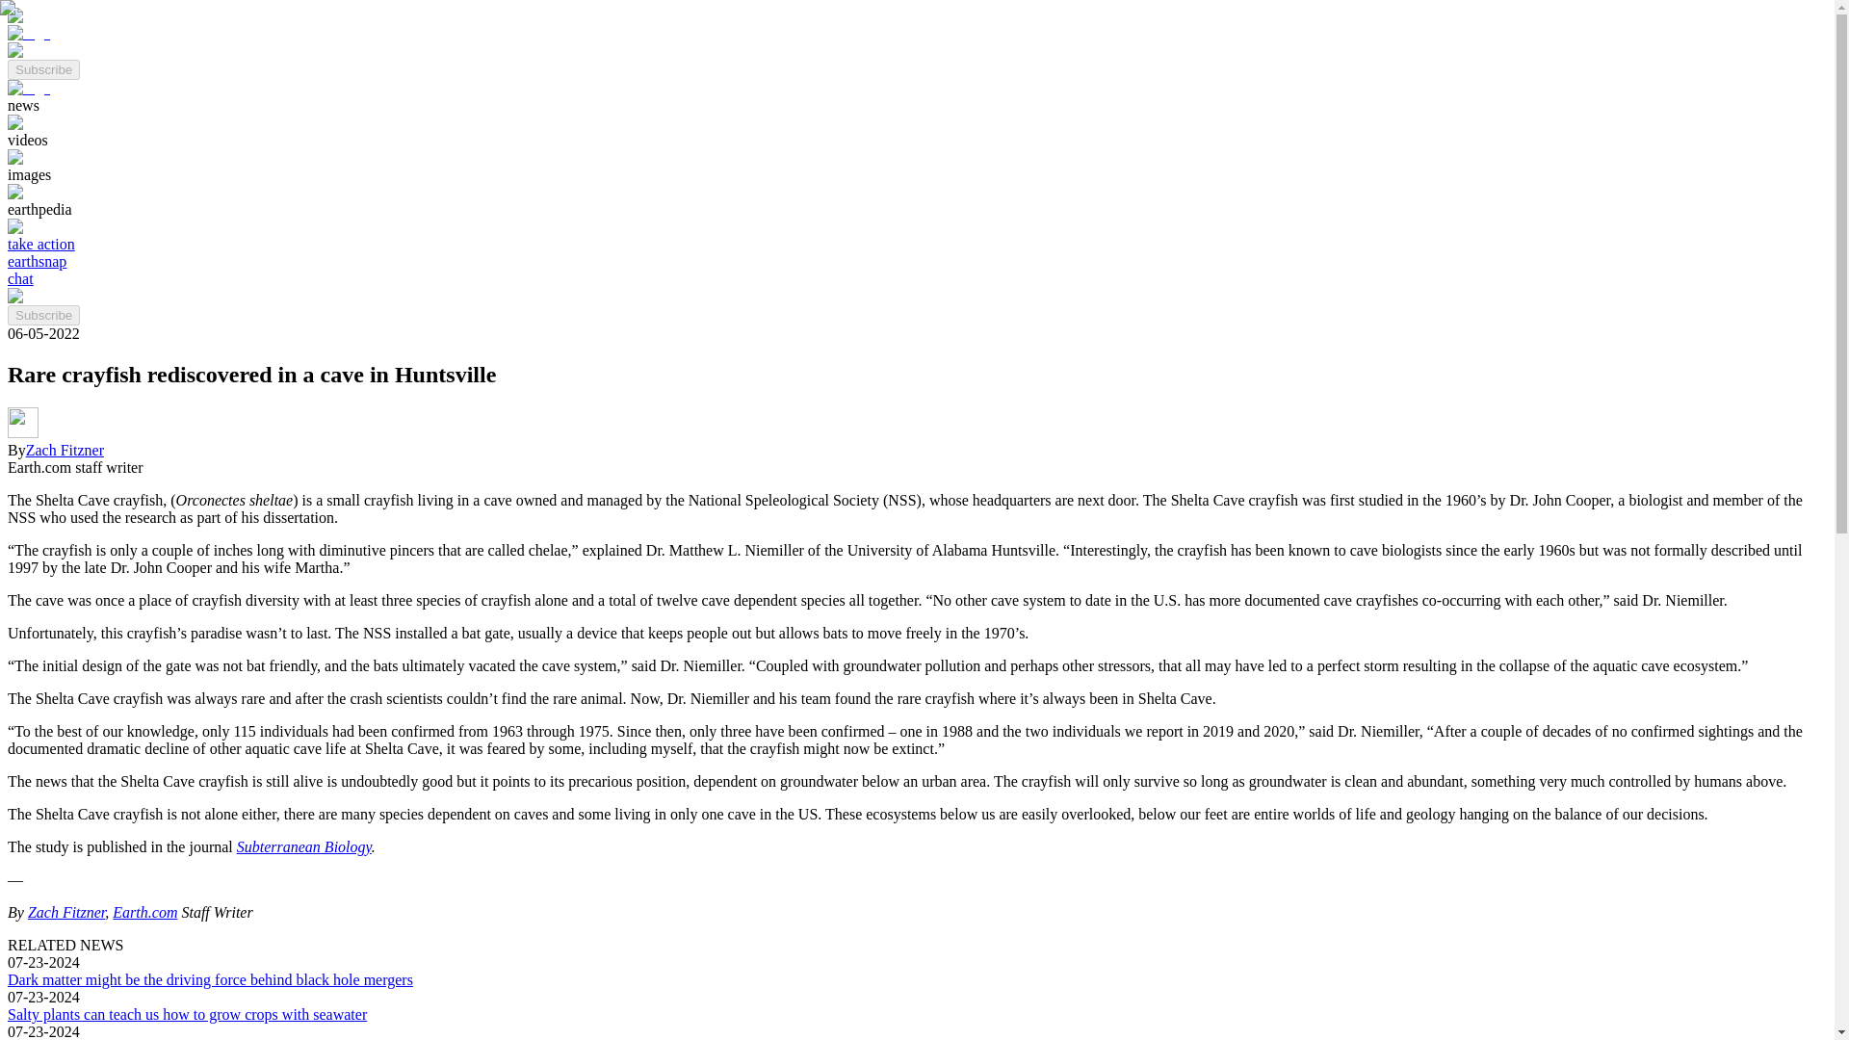  What do you see at coordinates (65, 911) in the screenshot?
I see `Zach Fitzner` at bounding box center [65, 911].